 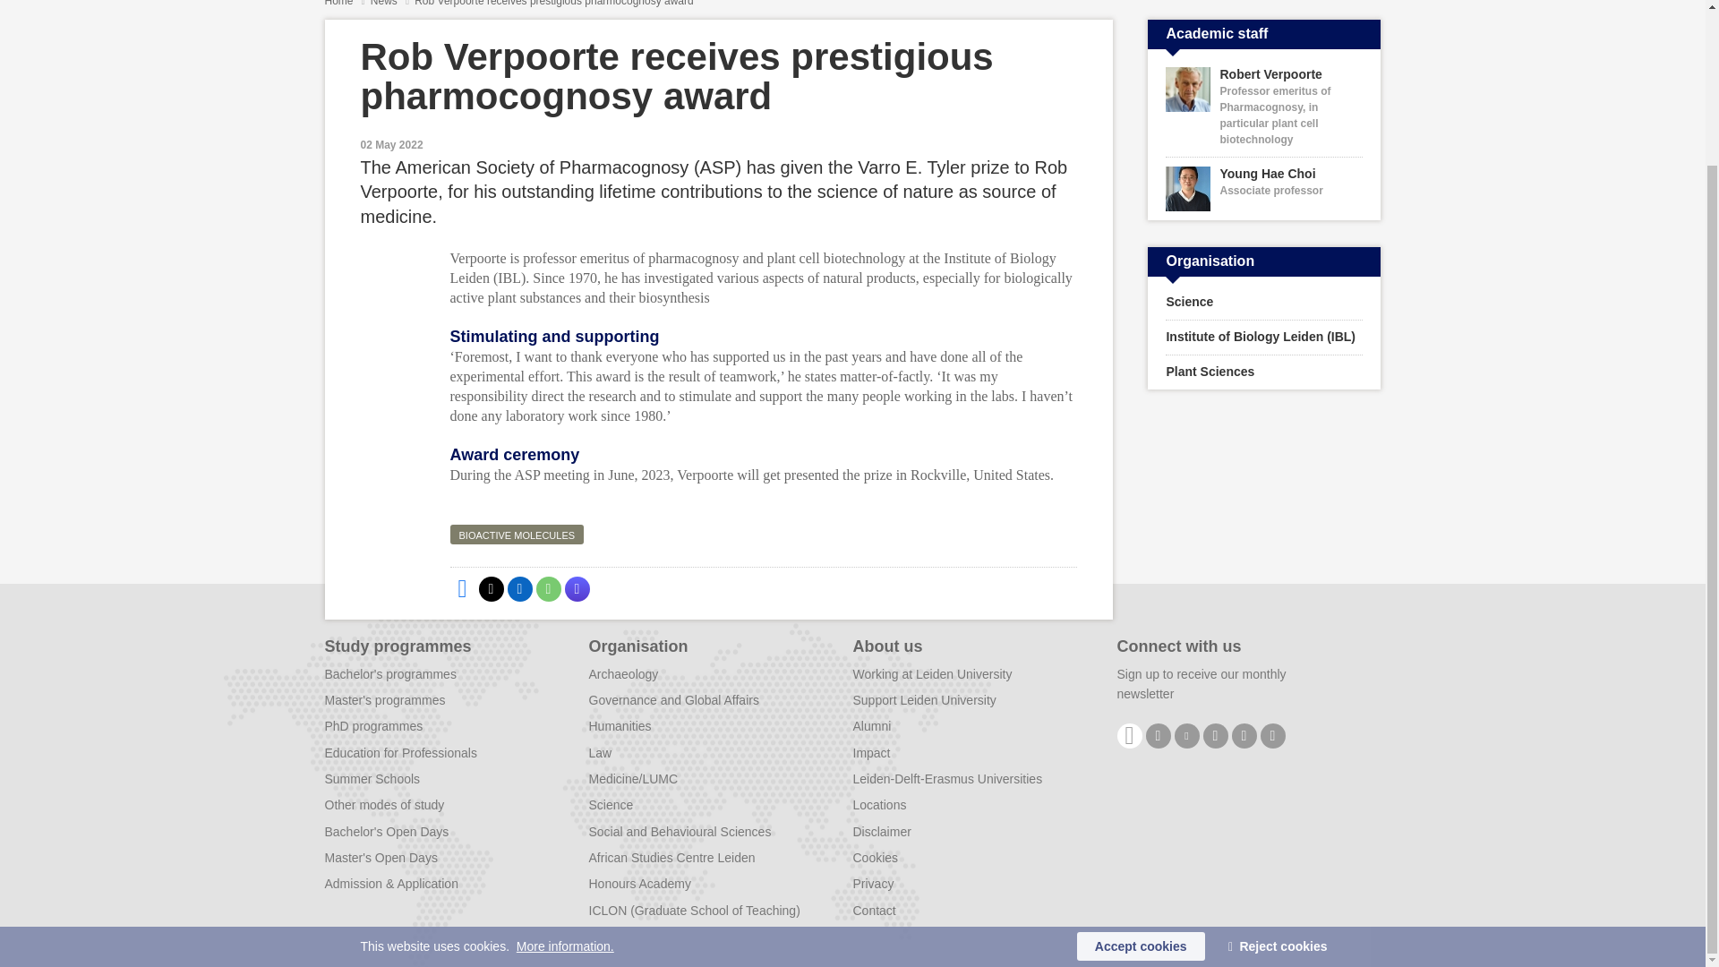 I want to click on Share on LinkedIn, so click(x=385, y=4).